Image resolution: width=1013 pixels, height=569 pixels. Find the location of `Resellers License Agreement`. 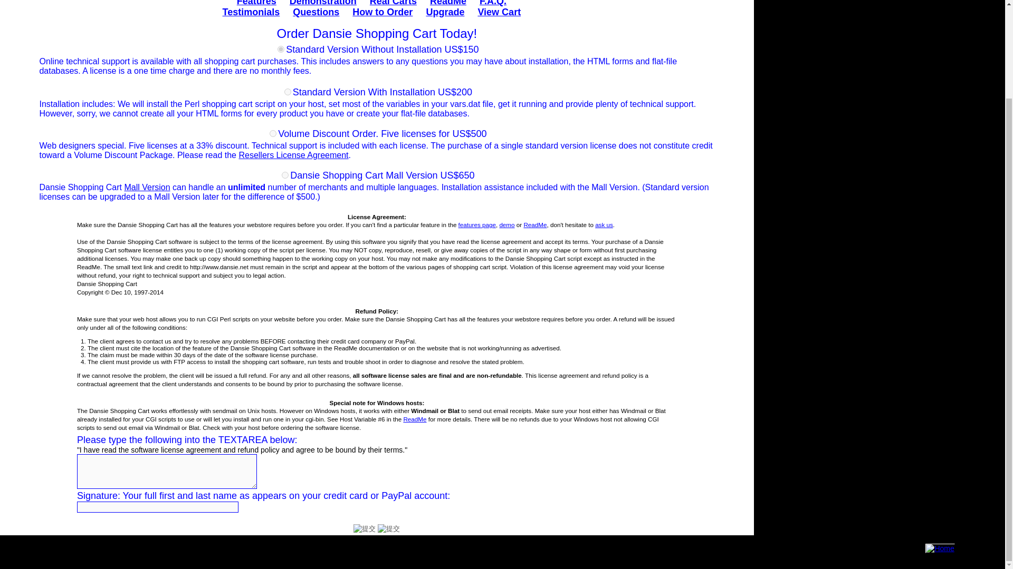

Resellers License Agreement is located at coordinates (293, 155).